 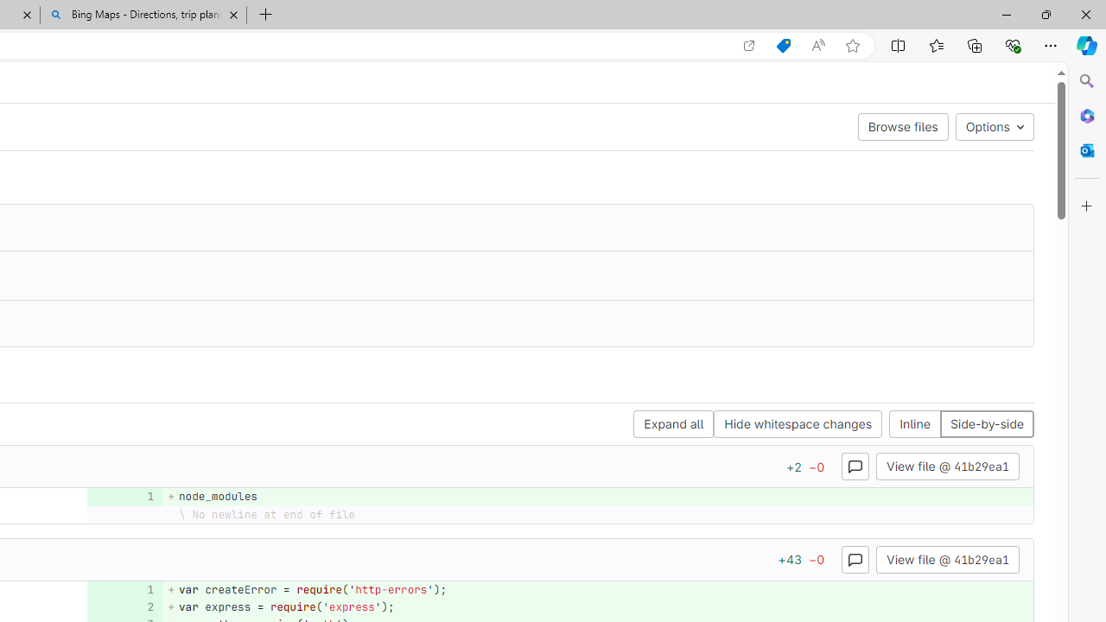 I want to click on View file @ 41b29ea1, so click(x=947, y=558).